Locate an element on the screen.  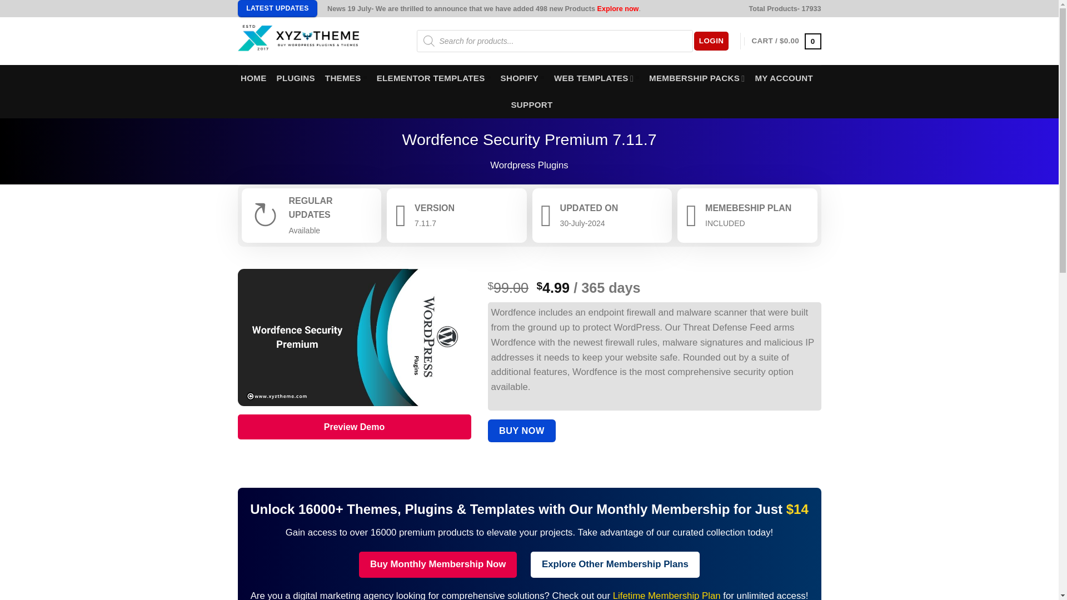
LOGIN is located at coordinates (711, 41).